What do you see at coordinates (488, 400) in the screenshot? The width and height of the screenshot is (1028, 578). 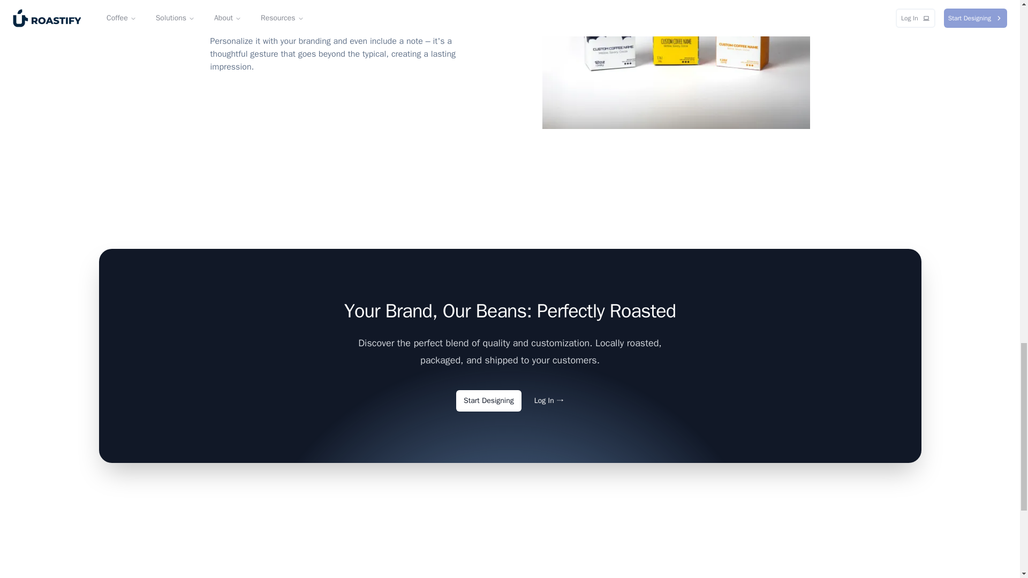 I see `Start Designing` at bounding box center [488, 400].